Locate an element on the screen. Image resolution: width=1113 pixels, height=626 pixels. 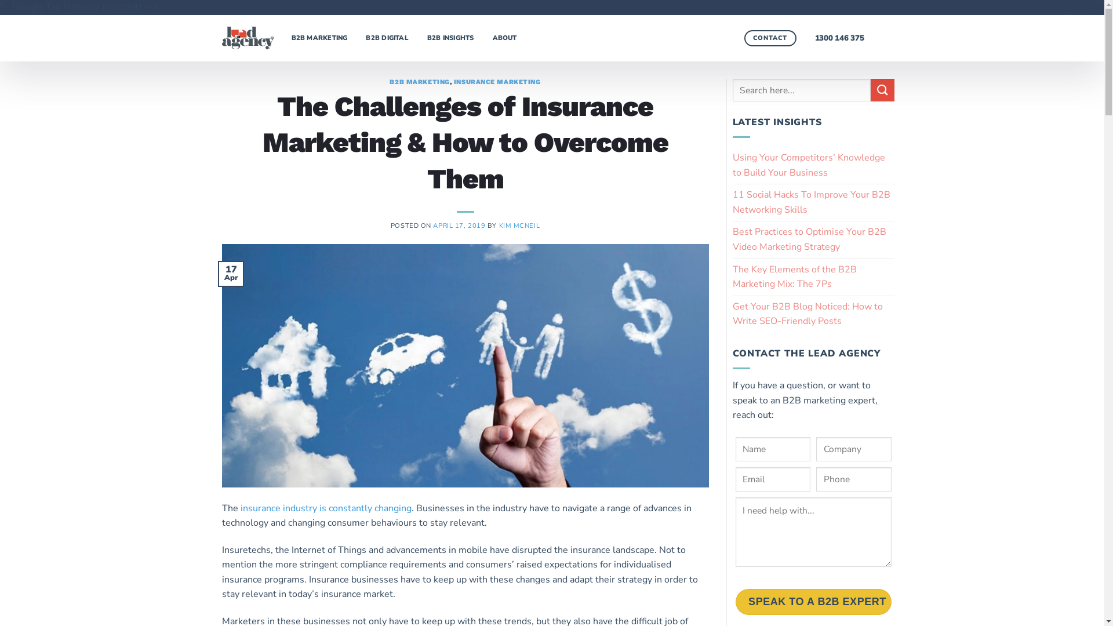
B2B INSIGHTS is located at coordinates (451, 38).